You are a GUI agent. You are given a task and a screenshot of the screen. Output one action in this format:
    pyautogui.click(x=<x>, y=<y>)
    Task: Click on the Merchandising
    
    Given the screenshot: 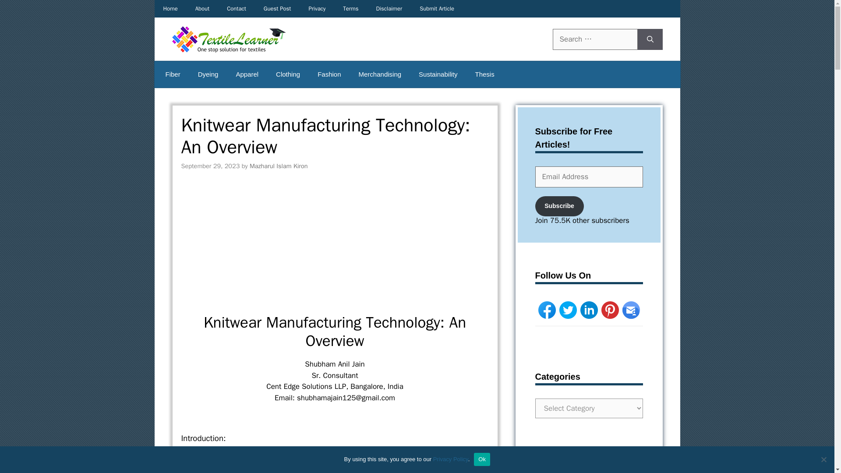 What is the action you would take?
    pyautogui.click(x=380, y=74)
    